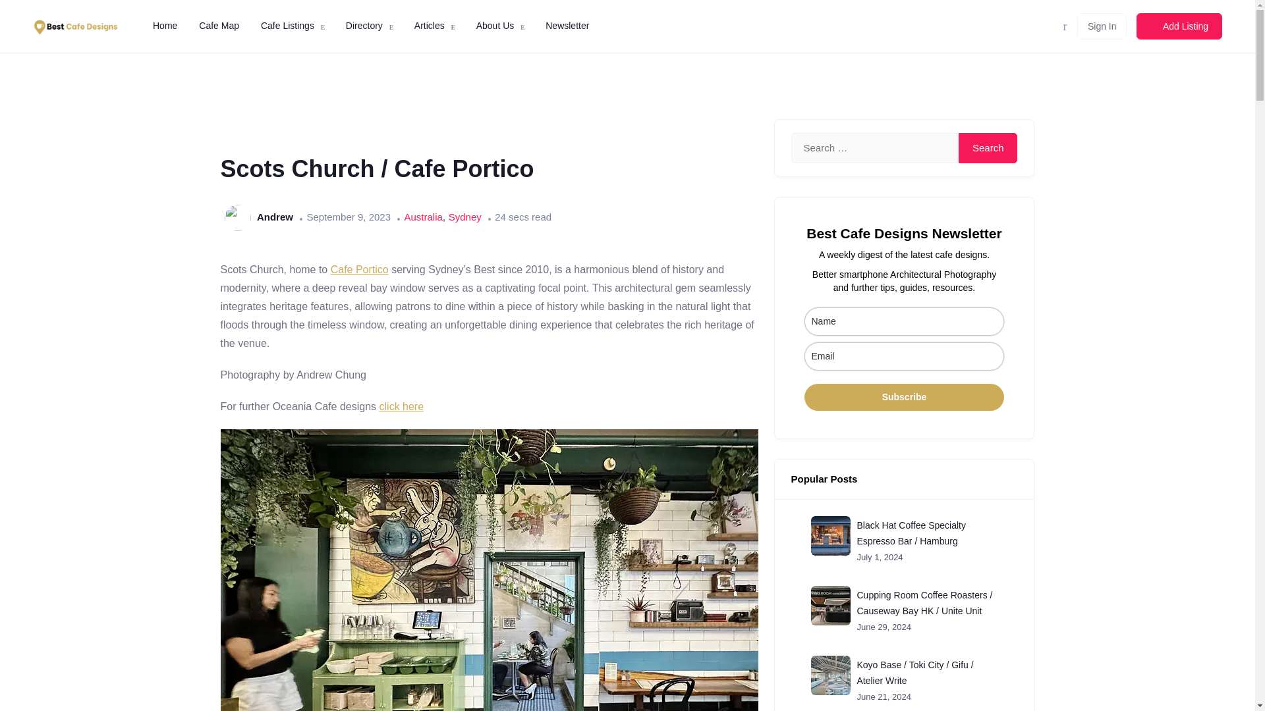 Image resolution: width=1265 pixels, height=711 pixels. I want to click on Search, so click(988, 147).